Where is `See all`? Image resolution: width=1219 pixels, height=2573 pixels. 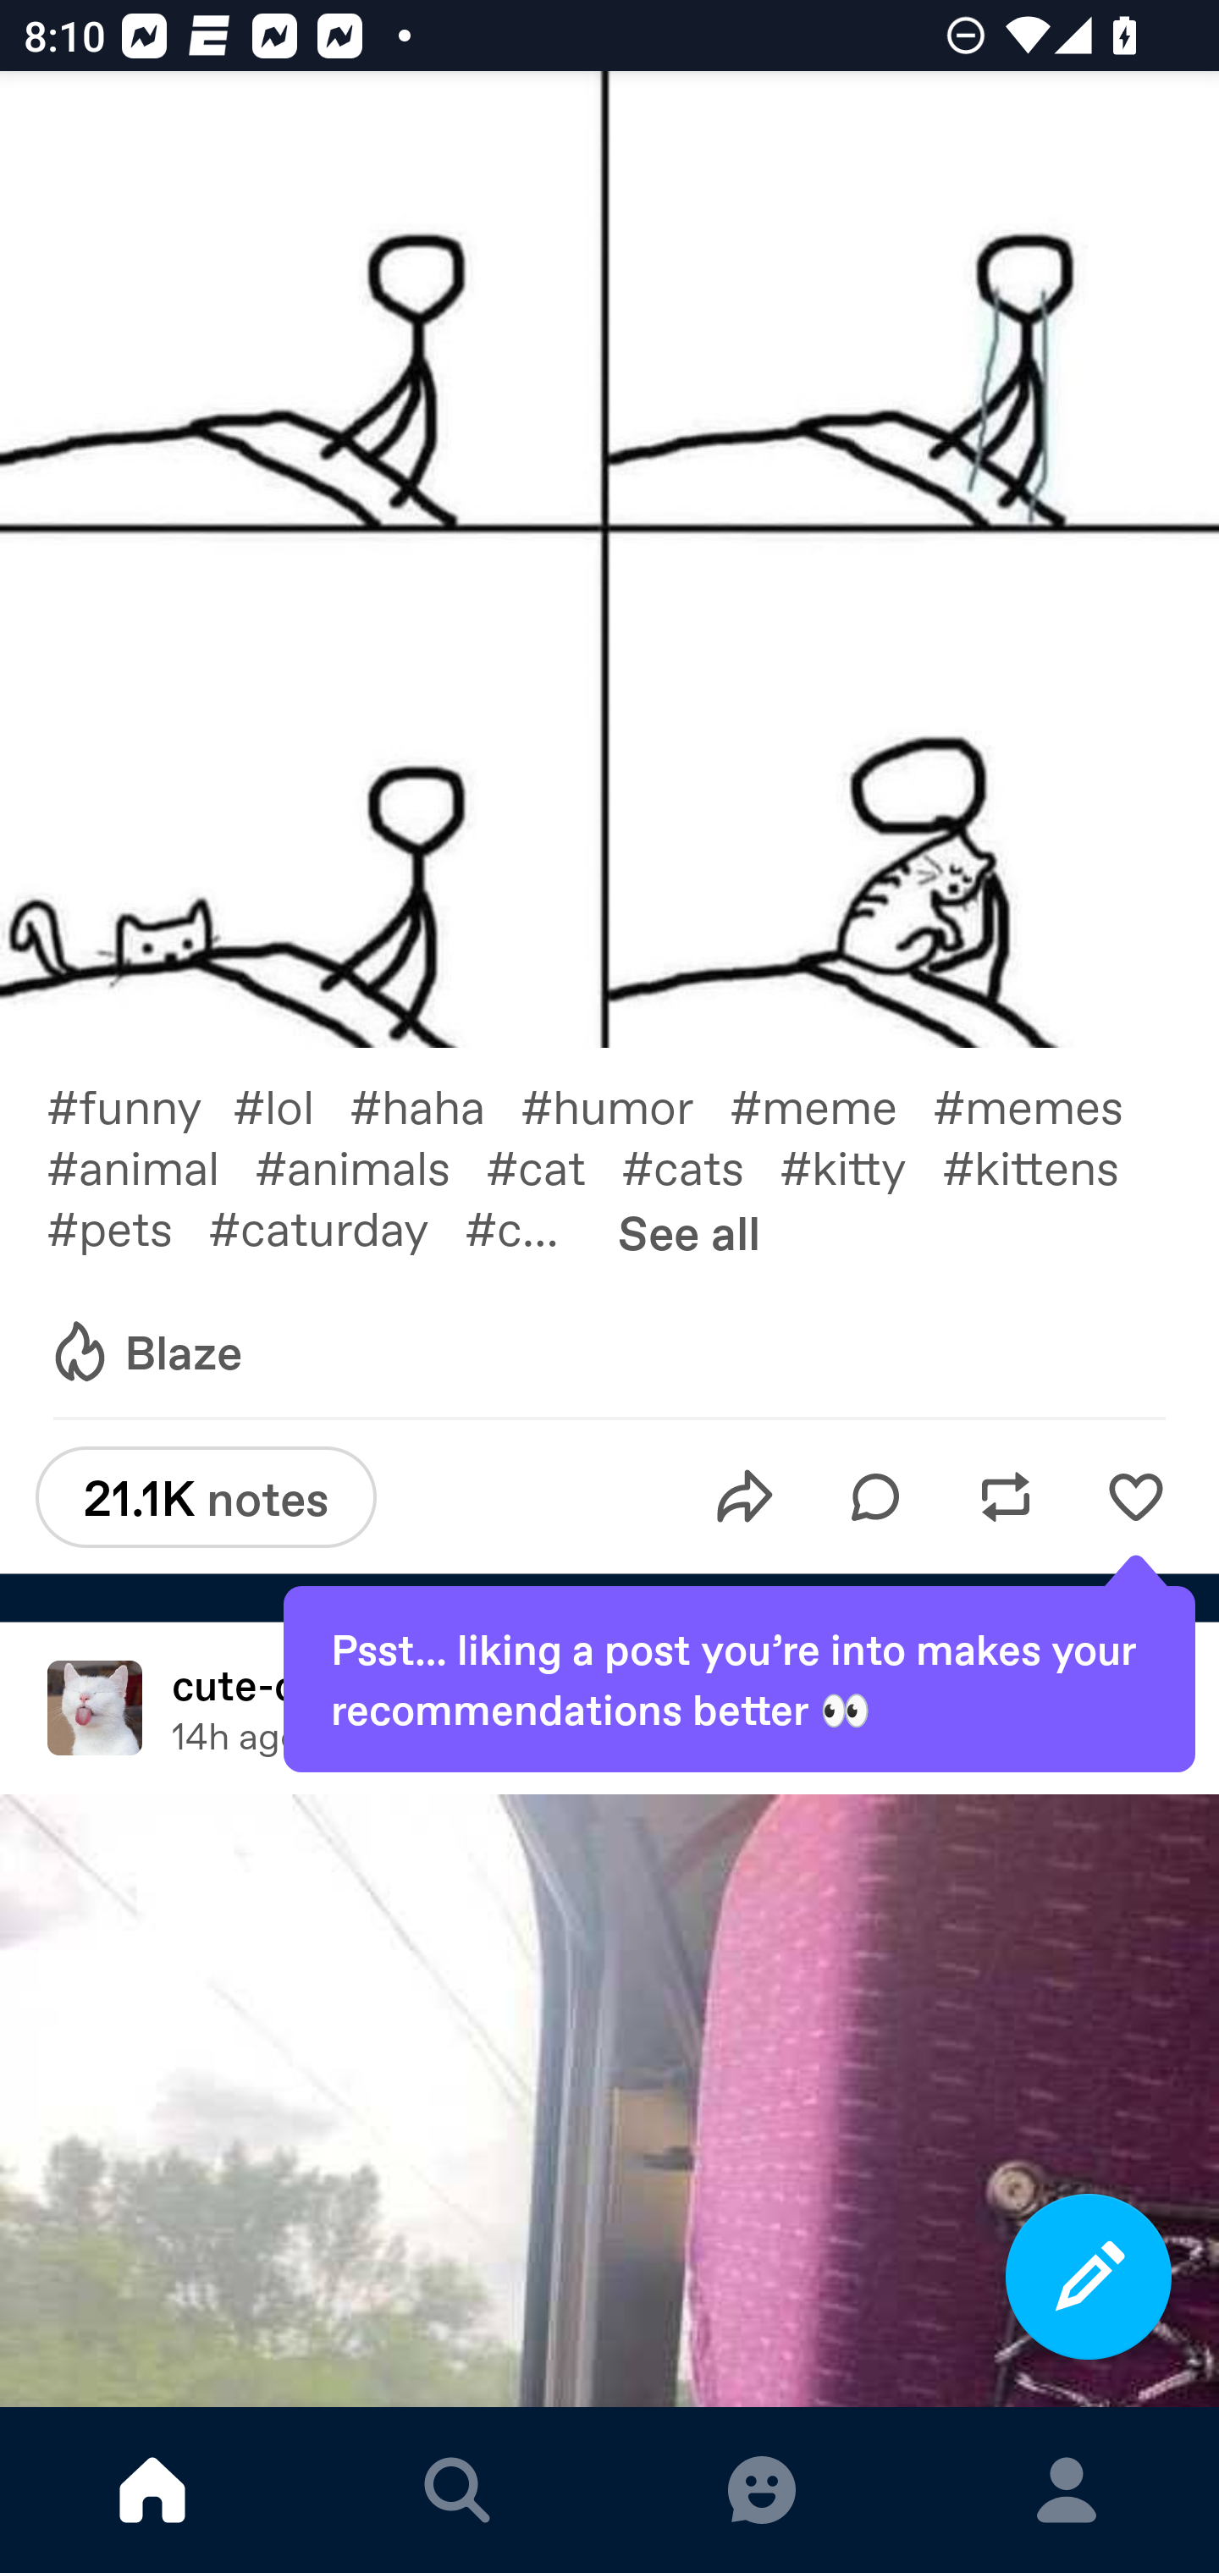 See all is located at coordinates (689, 1232).